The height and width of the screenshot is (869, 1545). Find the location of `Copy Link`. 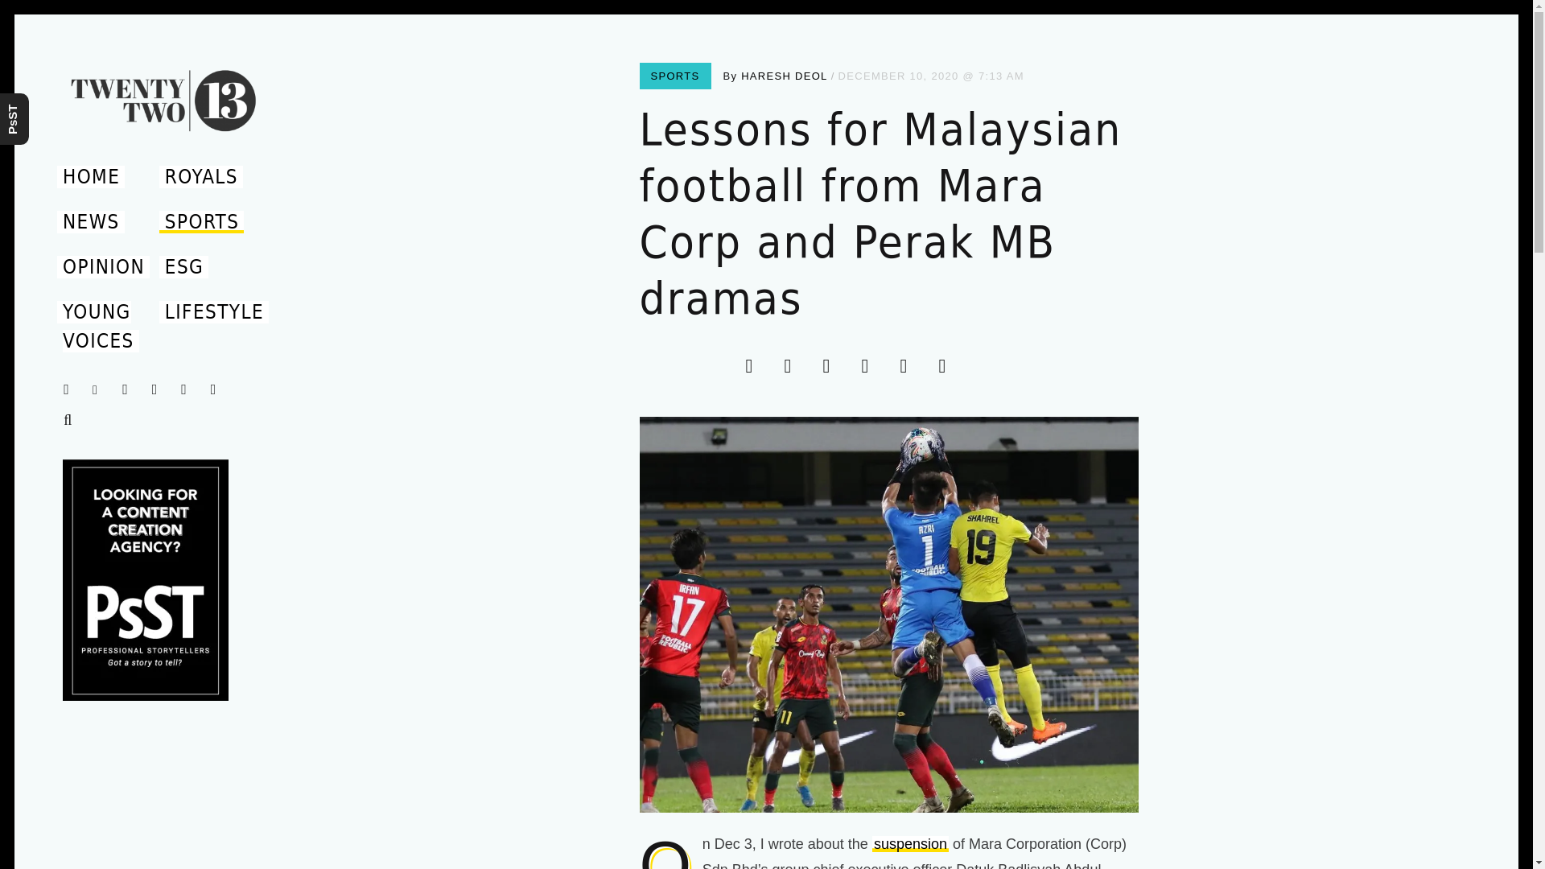

Copy Link is located at coordinates (947, 365).